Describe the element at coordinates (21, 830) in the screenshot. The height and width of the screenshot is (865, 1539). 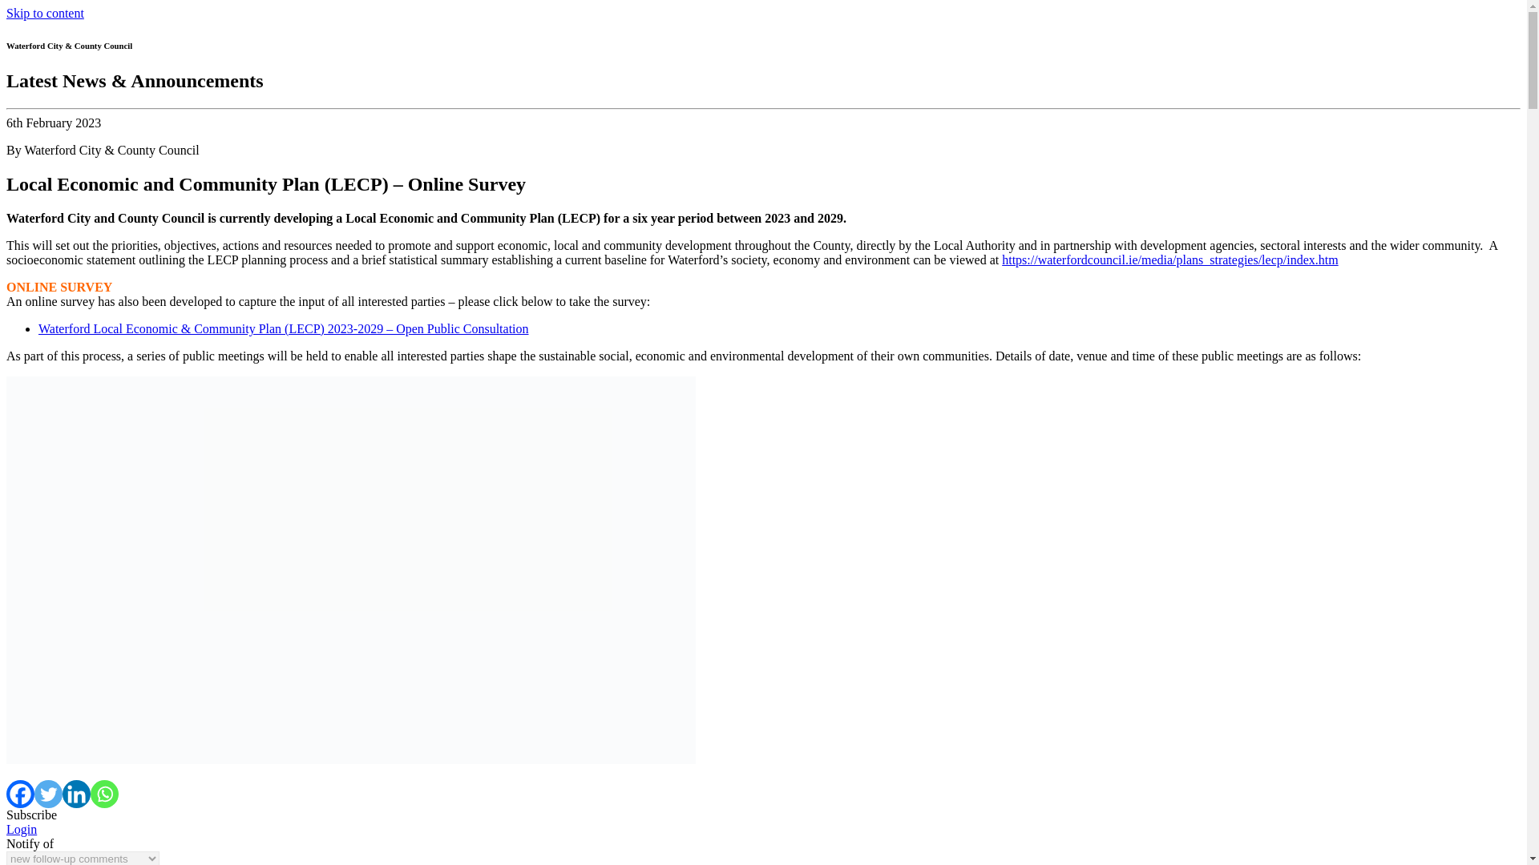
I see `Login` at that location.